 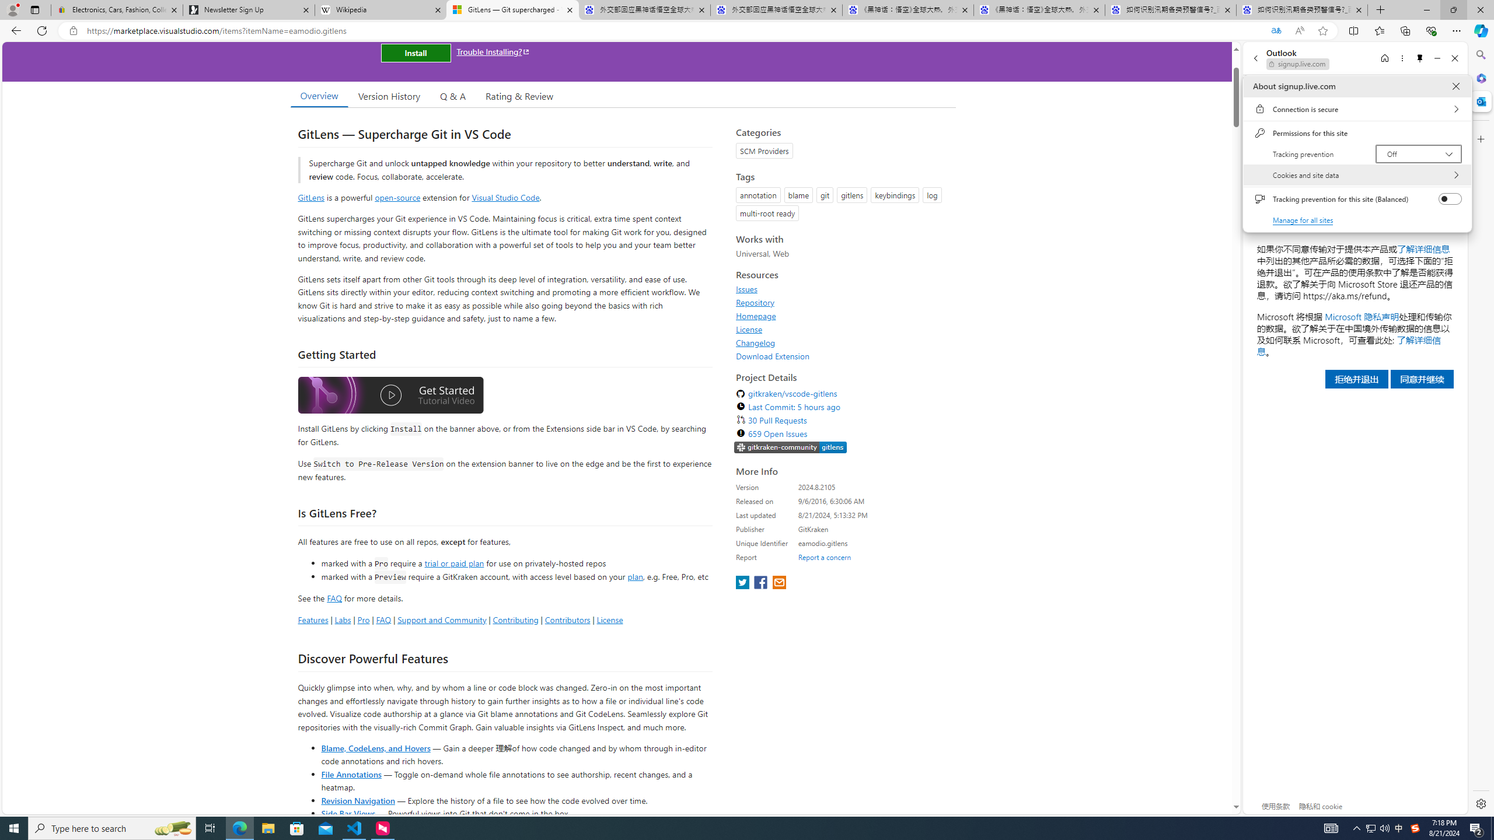 What do you see at coordinates (1384, 828) in the screenshot?
I see `Q2790: 100%` at bounding box center [1384, 828].